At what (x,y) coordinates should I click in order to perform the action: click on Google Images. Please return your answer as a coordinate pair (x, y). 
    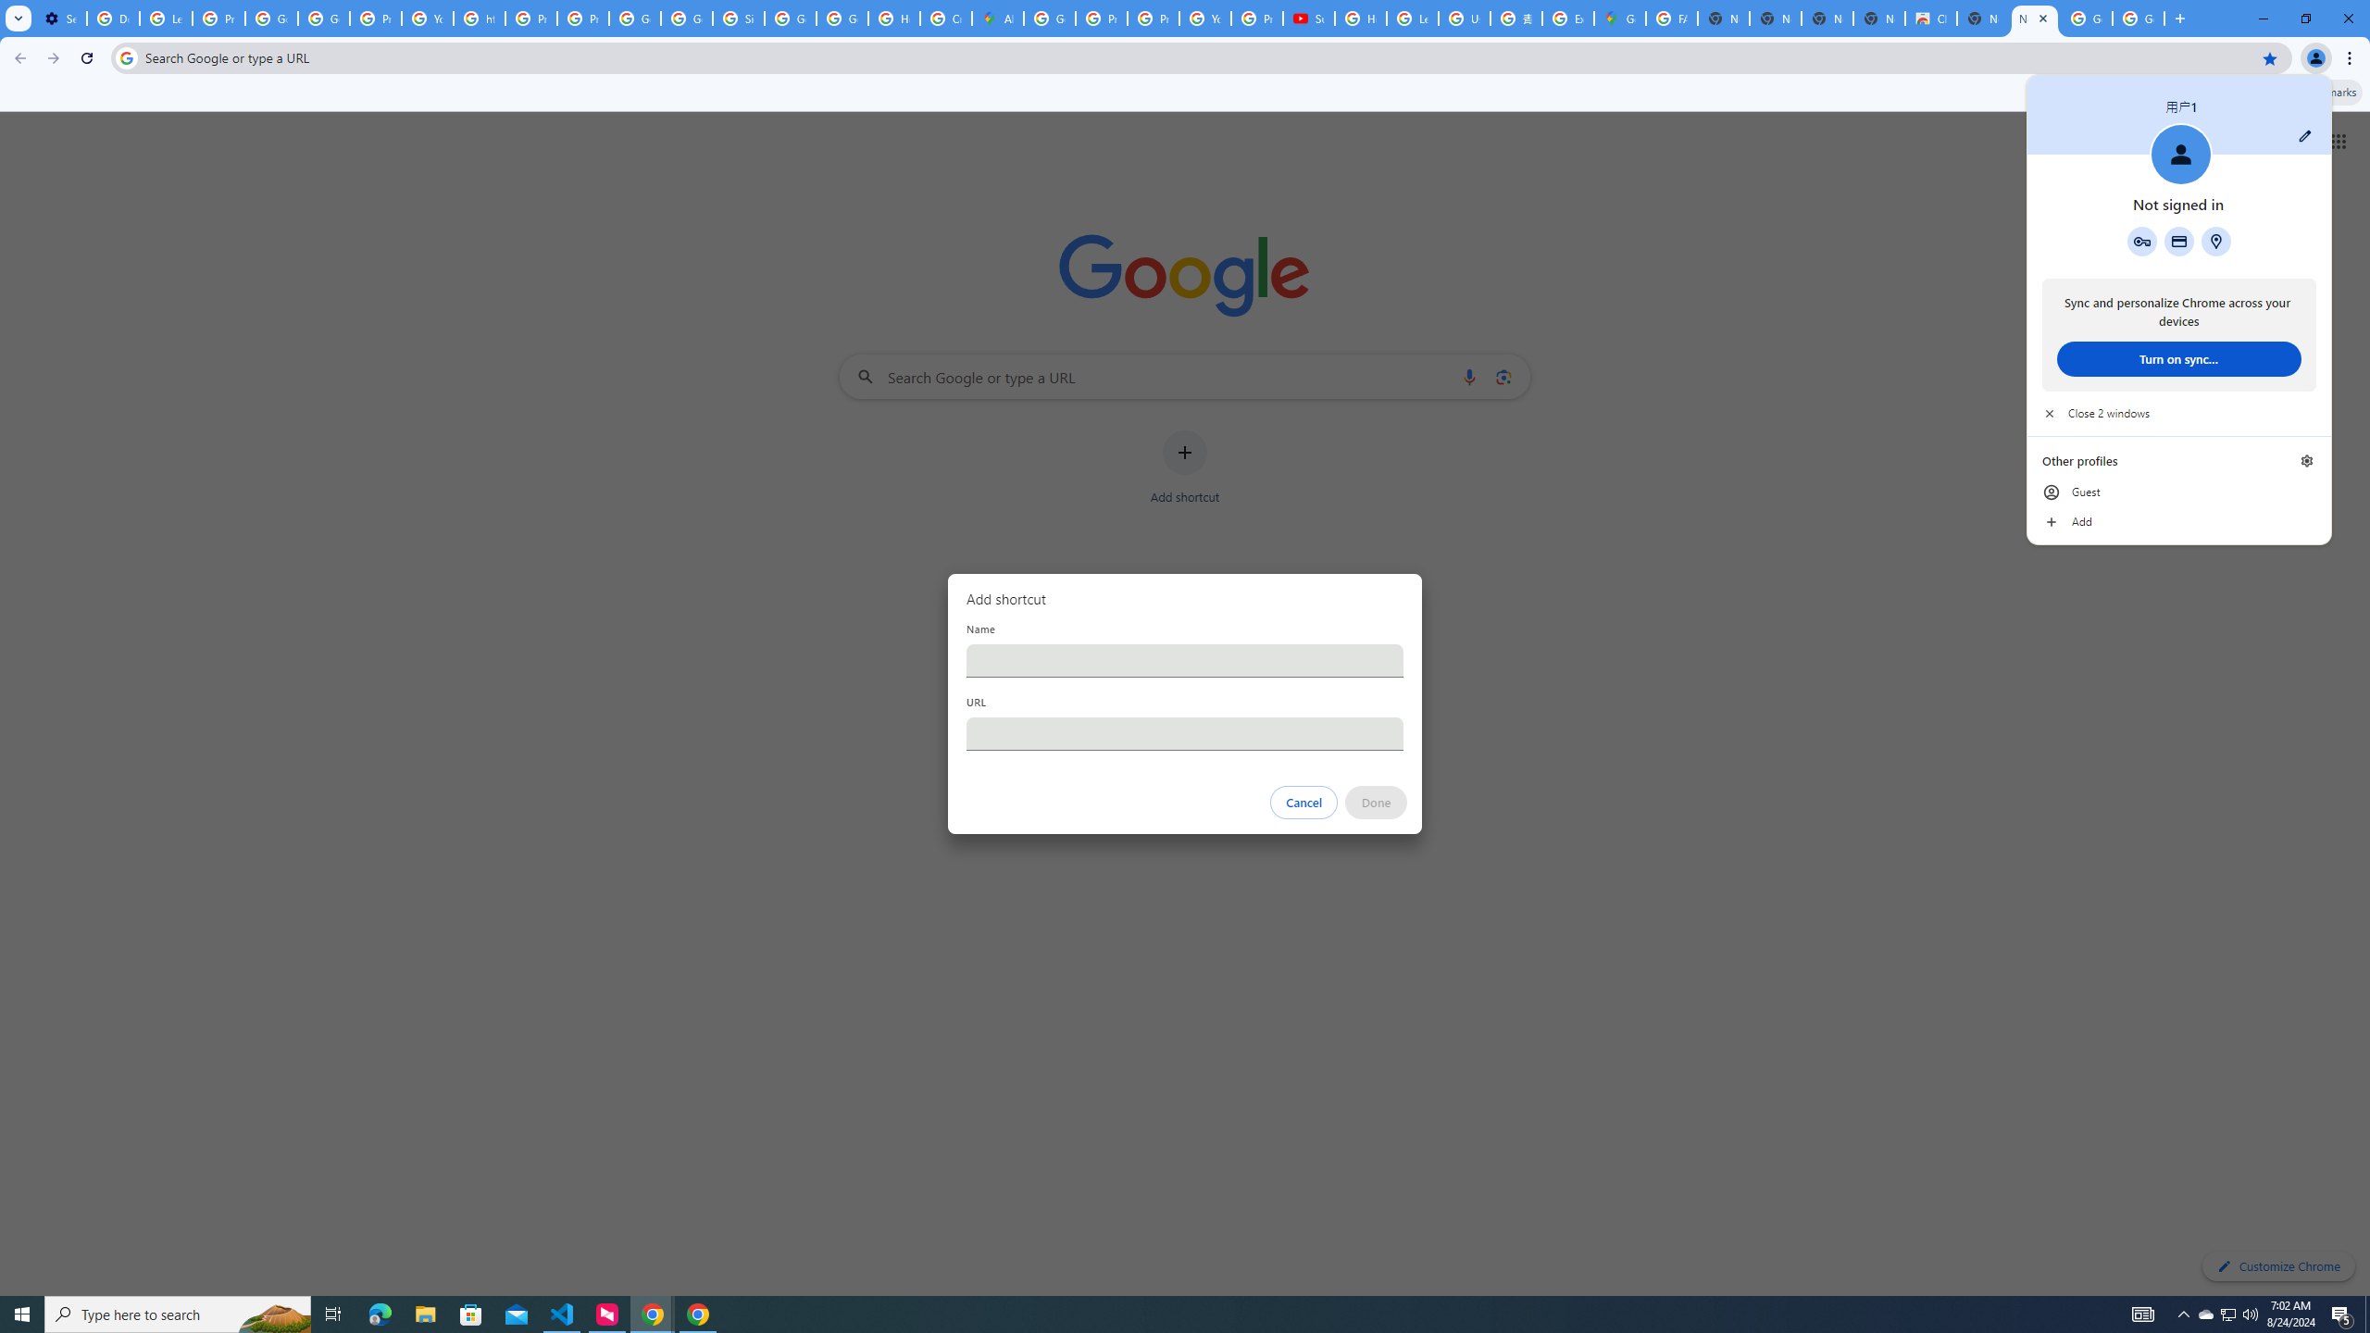
    Looking at the image, I should click on (2087, 19).